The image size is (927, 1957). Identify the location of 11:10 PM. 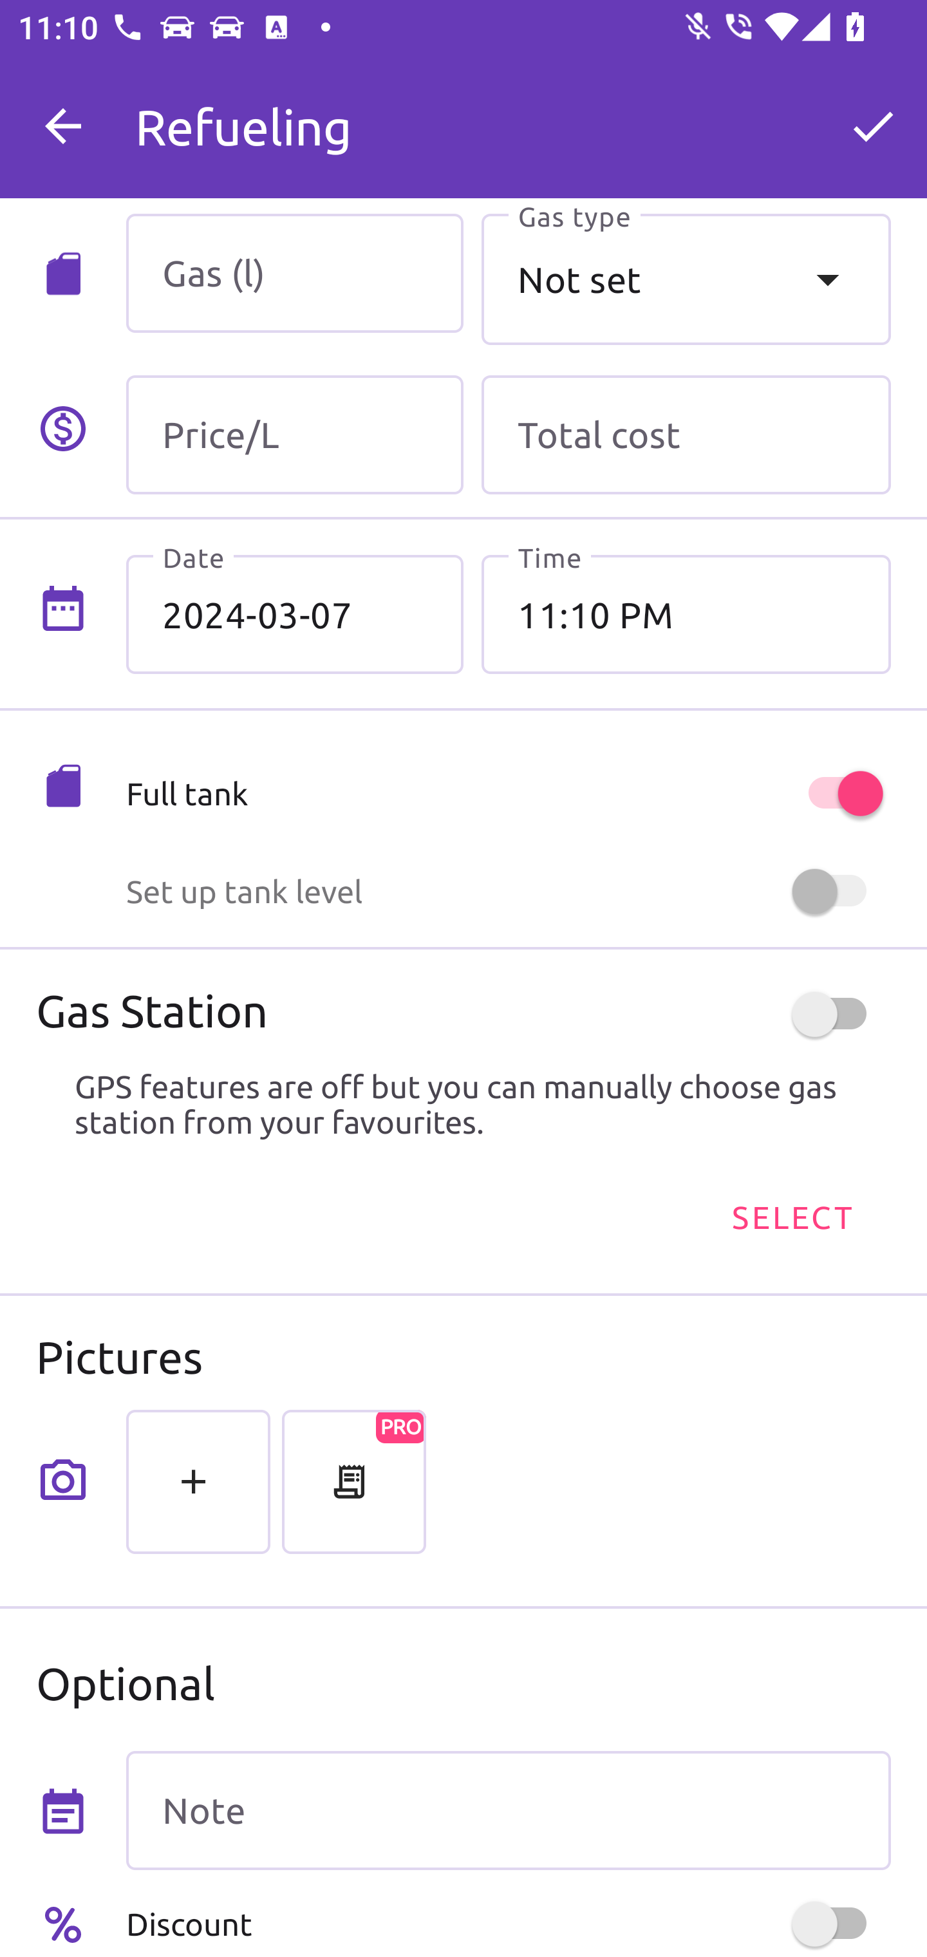
(686, 614).